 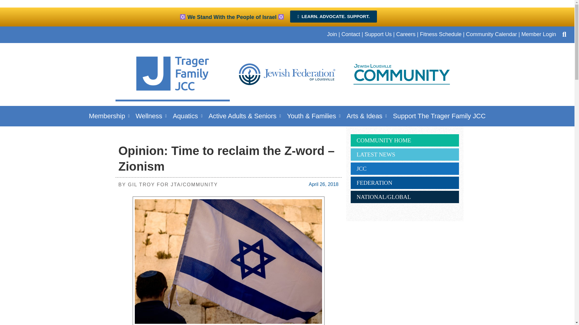 I want to click on Support Us, so click(x=378, y=34).